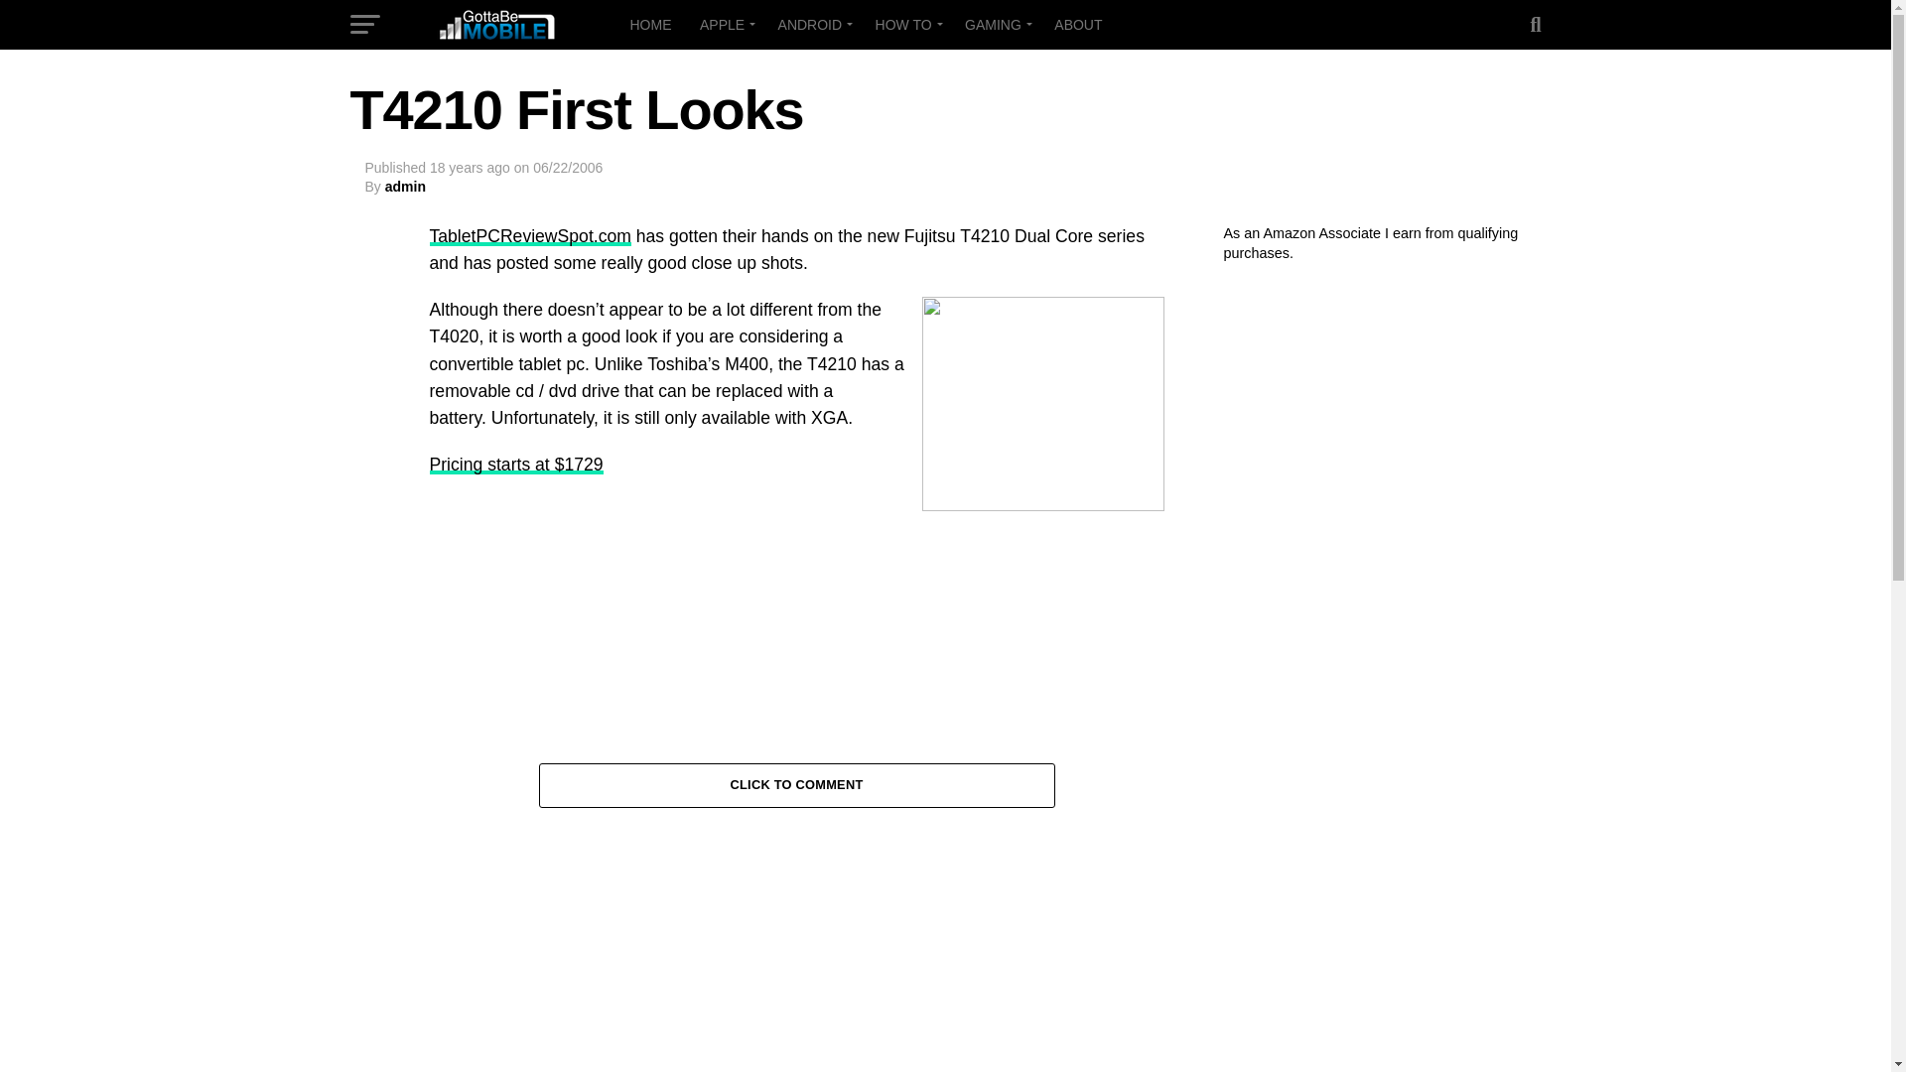 Image resolution: width=1906 pixels, height=1072 pixels. What do you see at coordinates (725, 24) in the screenshot?
I see `APPLE` at bounding box center [725, 24].